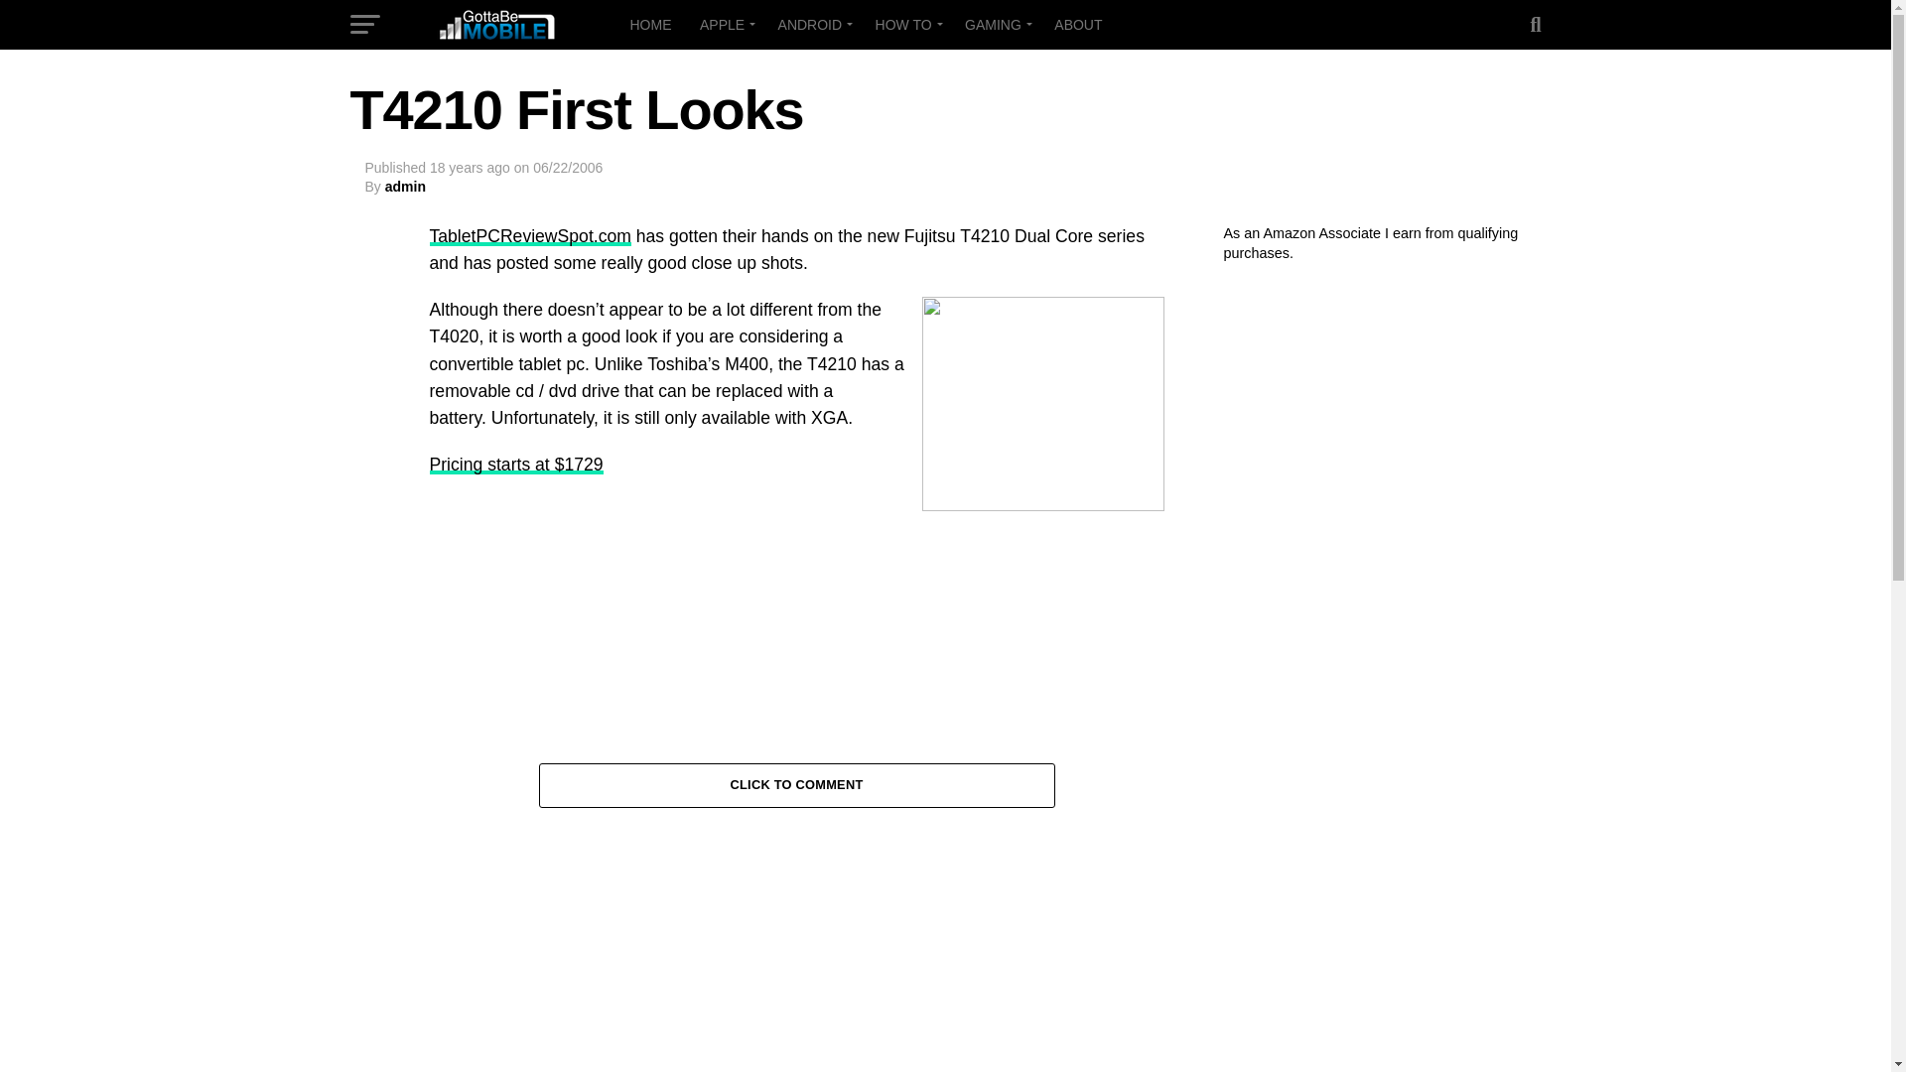 Image resolution: width=1906 pixels, height=1072 pixels. What do you see at coordinates (725, 24) in the screenshot?
I see `APPLE` at bounding box center [725, 24].